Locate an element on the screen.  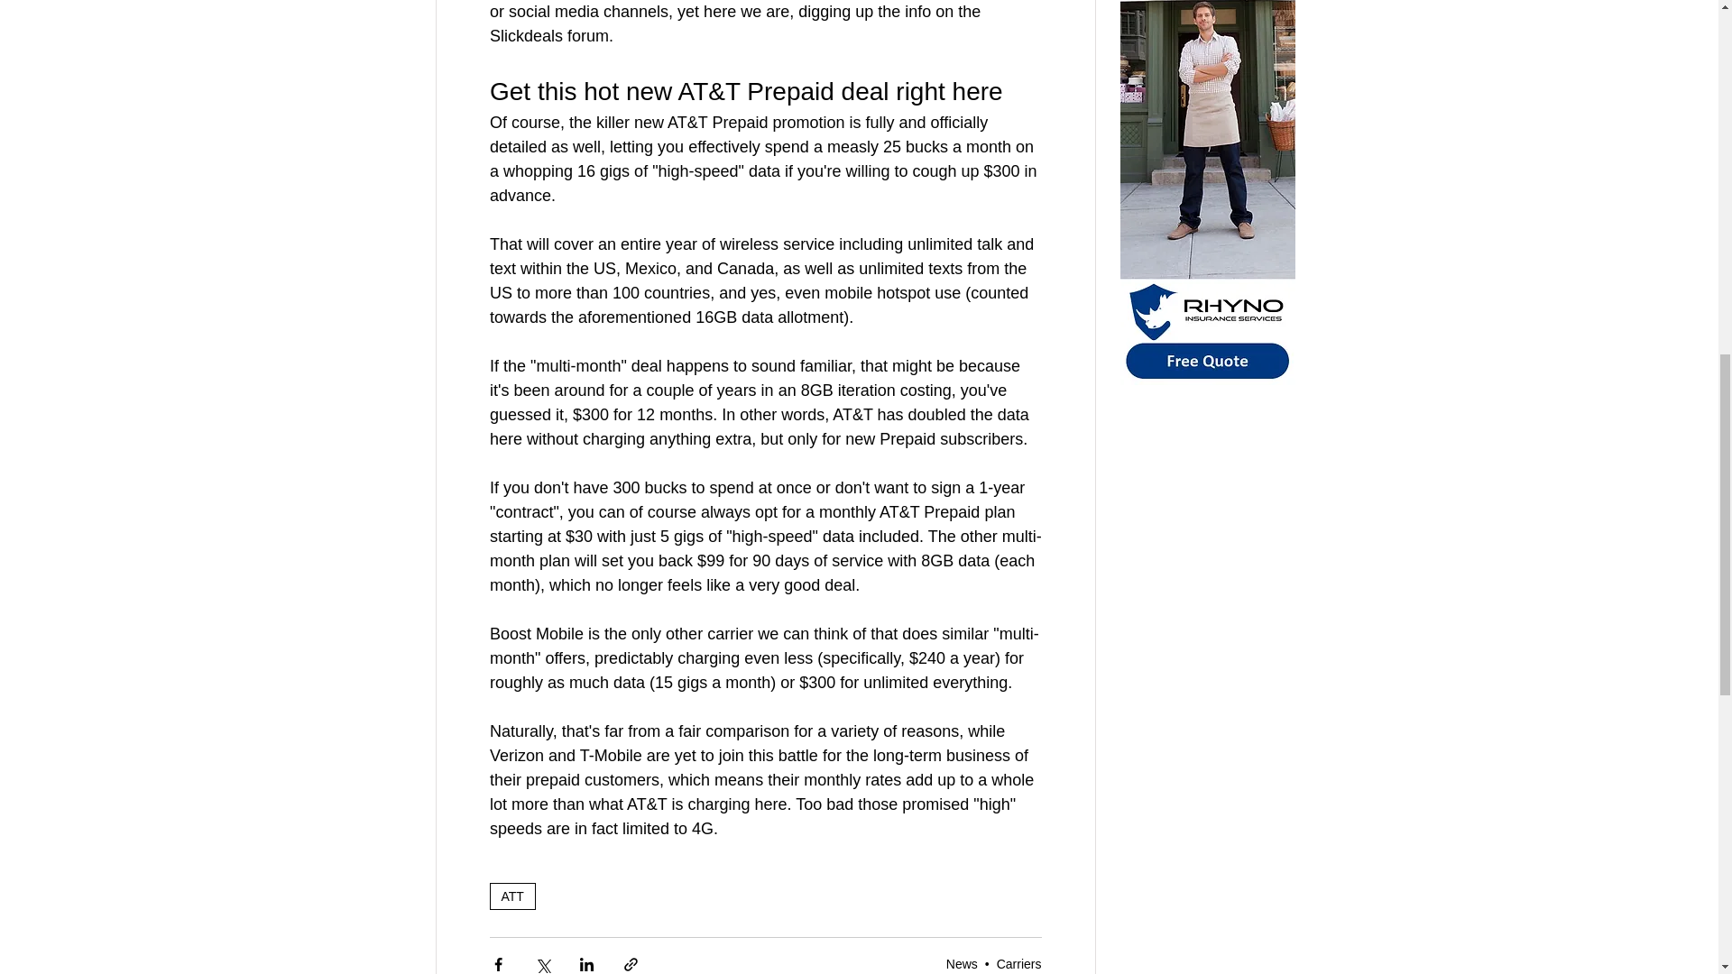
ATT is located at coordinates (511, 896).